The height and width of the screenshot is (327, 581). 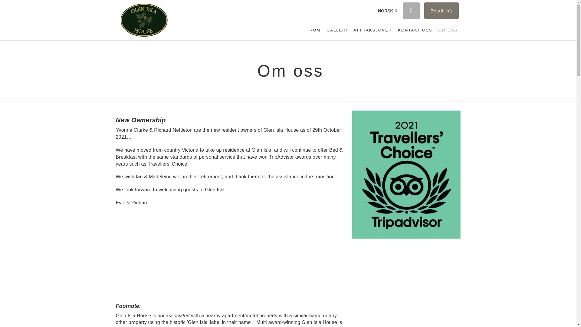 I want to click on OM OSS, so click(x=448, y=30).